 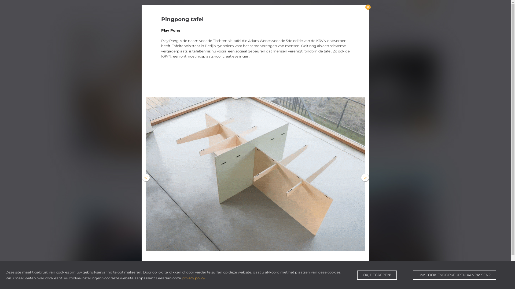 I want to click on Pingpong tafel , so click(x=255, y=174).